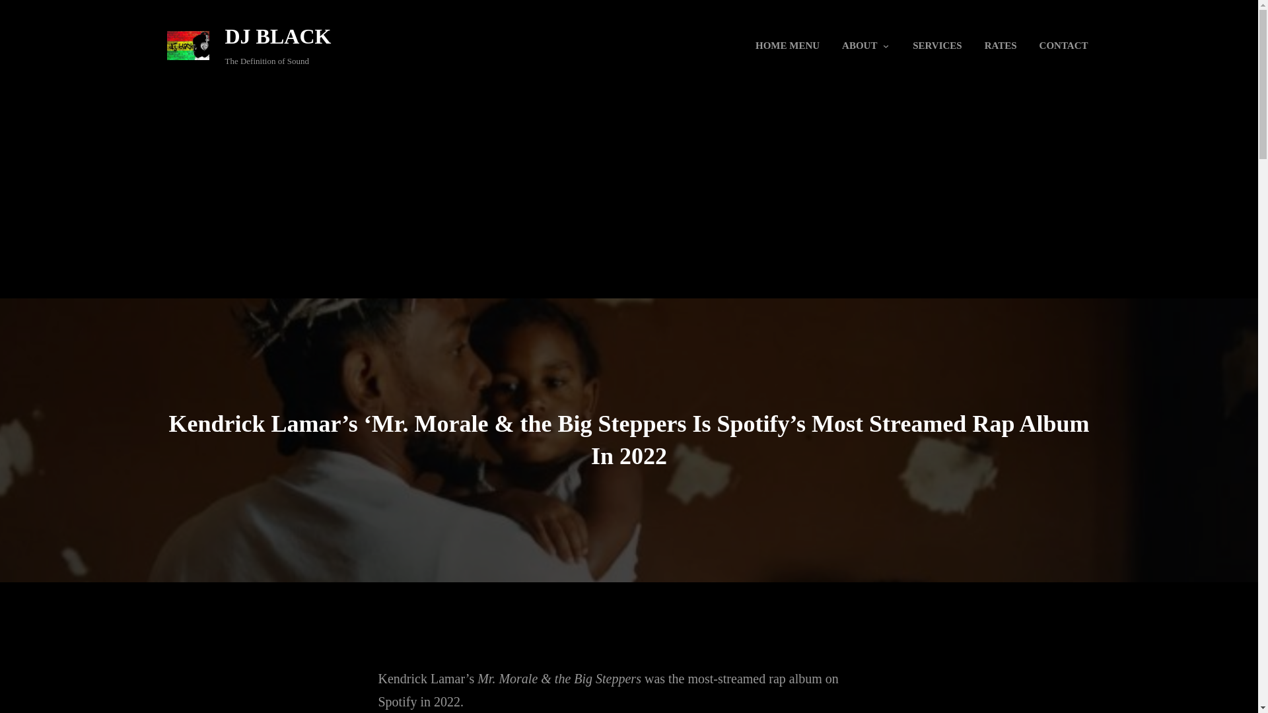  Describe the element at coordinates (277, 36) in the screenshot. I see `DJ BLACK` at that location.